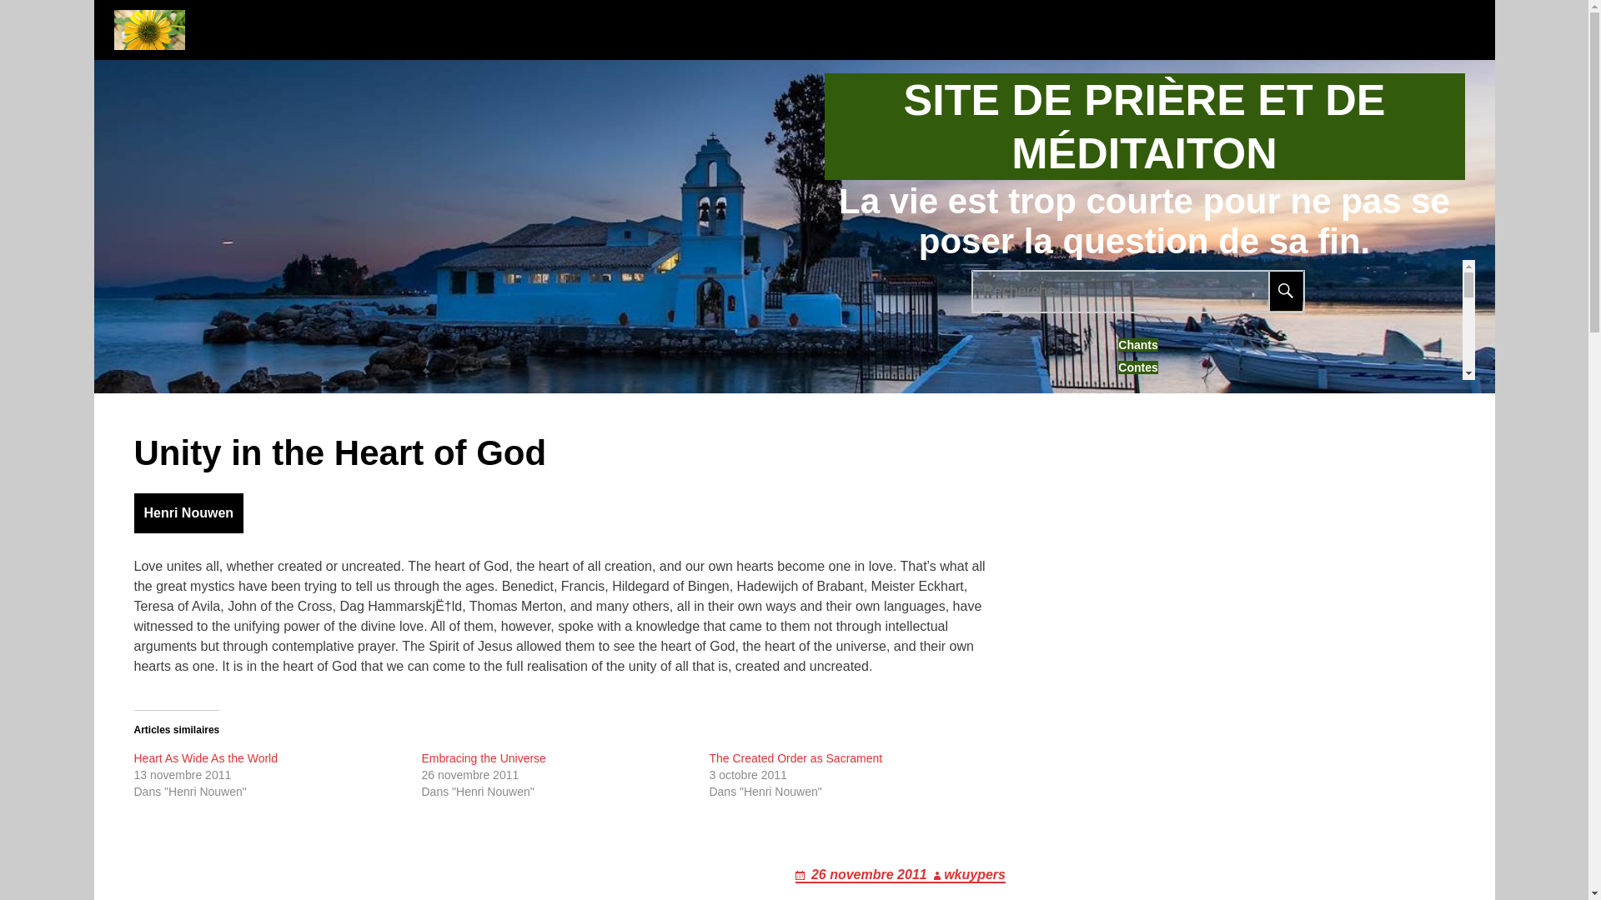 Image resolution: width=1601 pixels, height=900 pixels. What do you see at coordinates (1137, 887) in the screenshot?
I see `septembre 2023` at bounding box center [1137, 887].